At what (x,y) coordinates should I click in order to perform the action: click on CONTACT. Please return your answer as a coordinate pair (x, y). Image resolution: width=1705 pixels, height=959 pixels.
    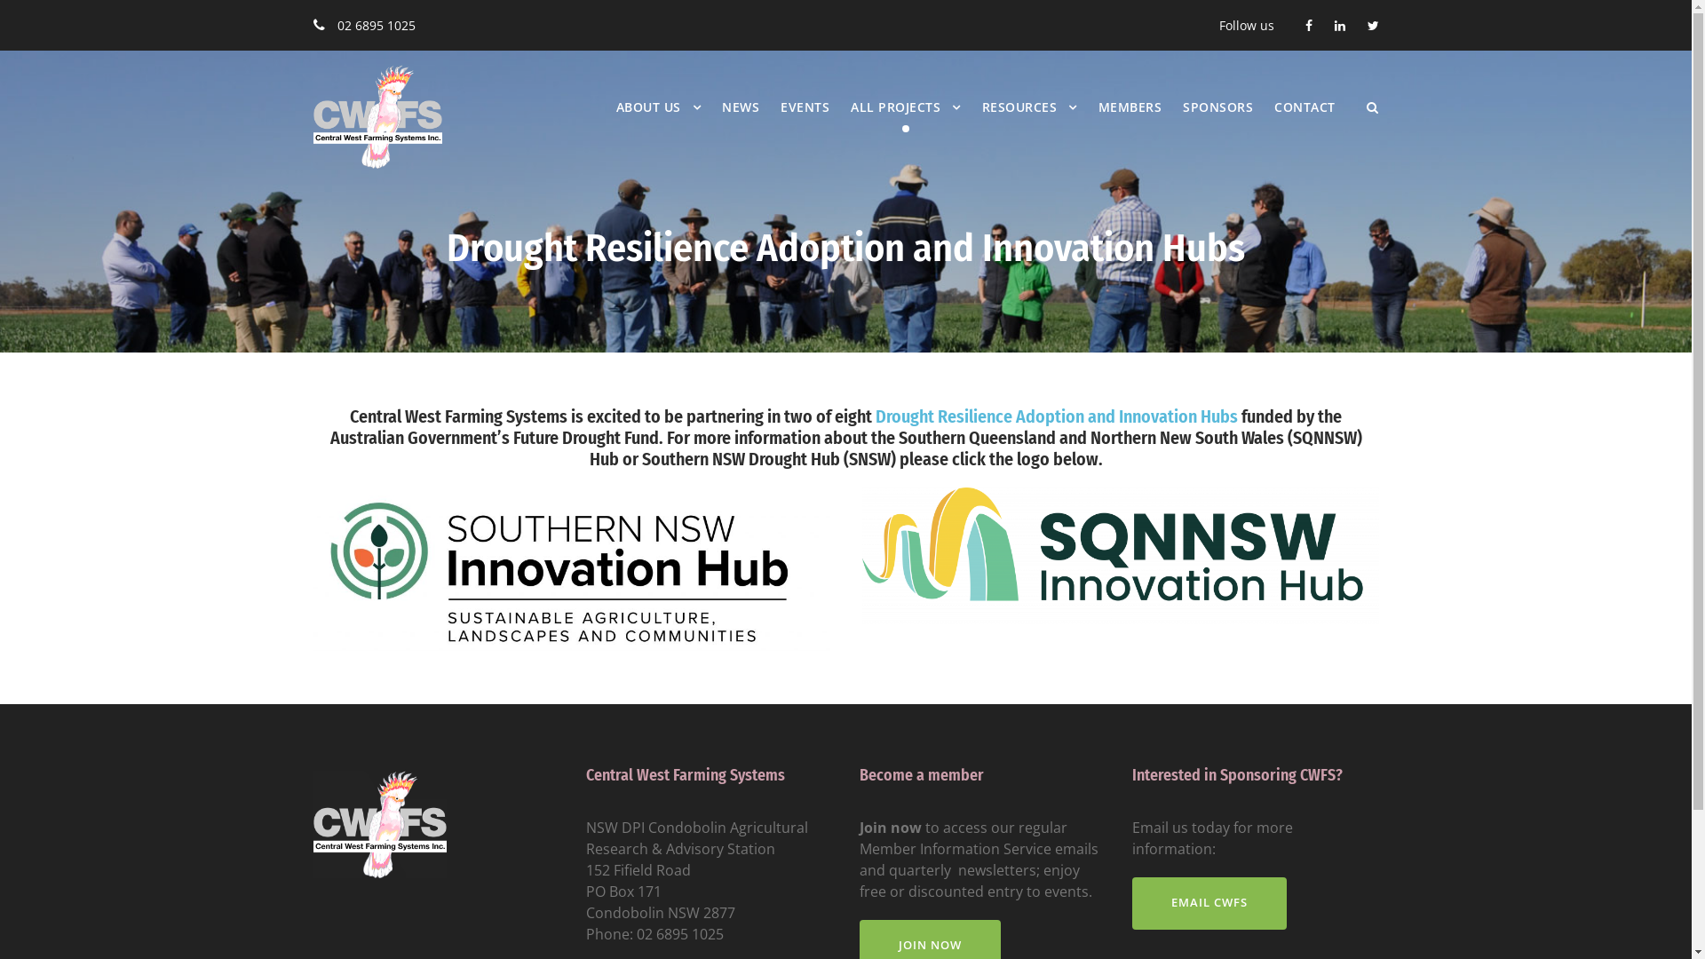
    Looking at the image, I should click on (1305, 124).